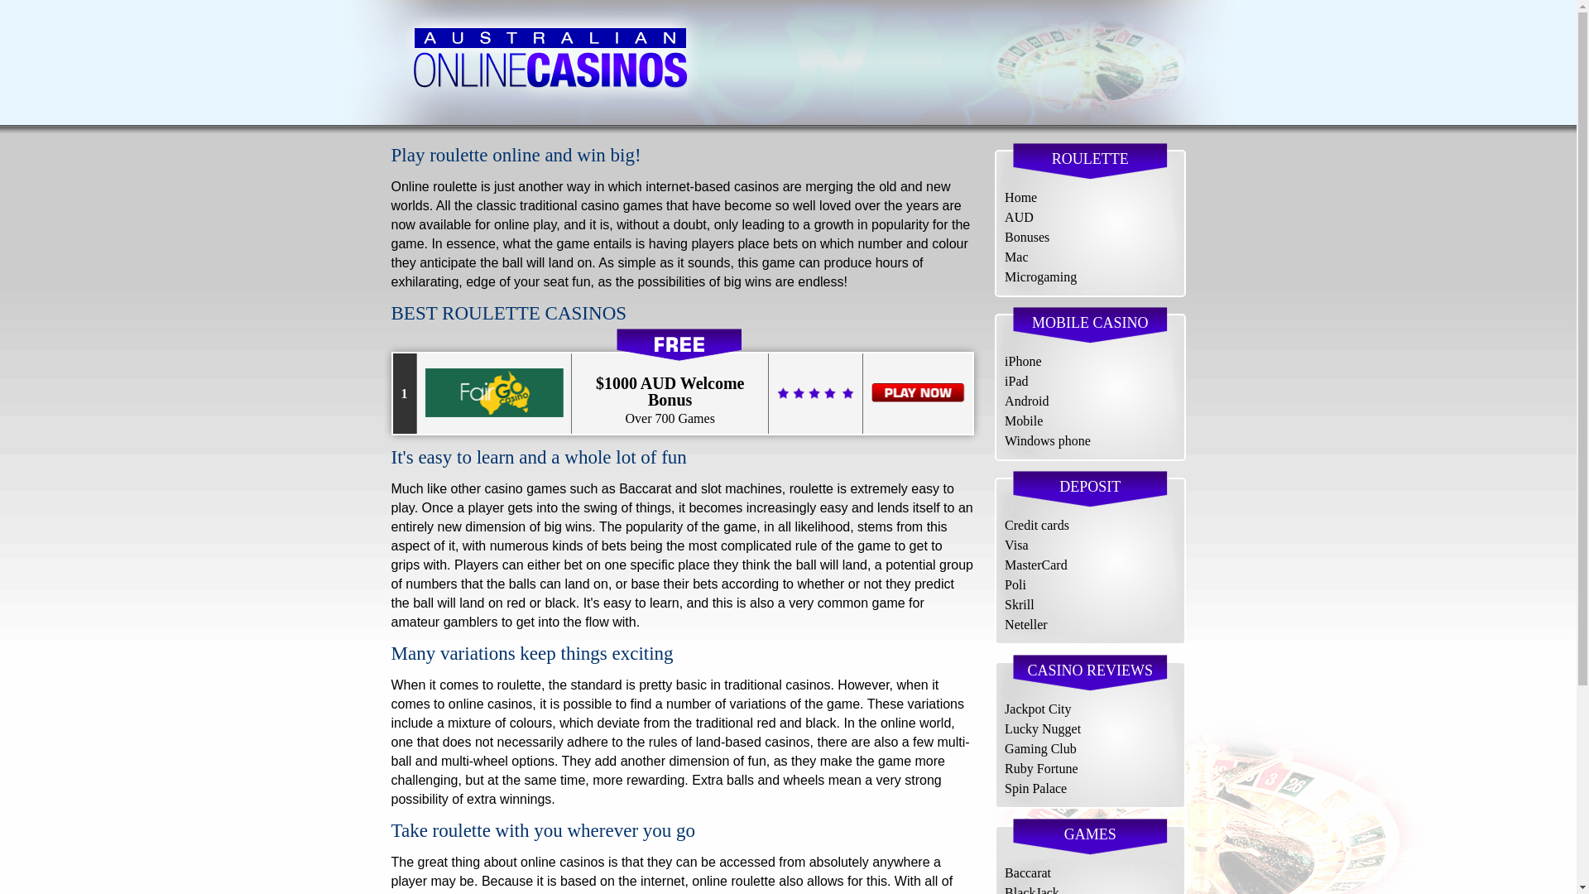 This screenshot has height=894, width=1589. Describe the element at coordinates (1025, 624) in the screenshot. I see `Neteller` at that location.